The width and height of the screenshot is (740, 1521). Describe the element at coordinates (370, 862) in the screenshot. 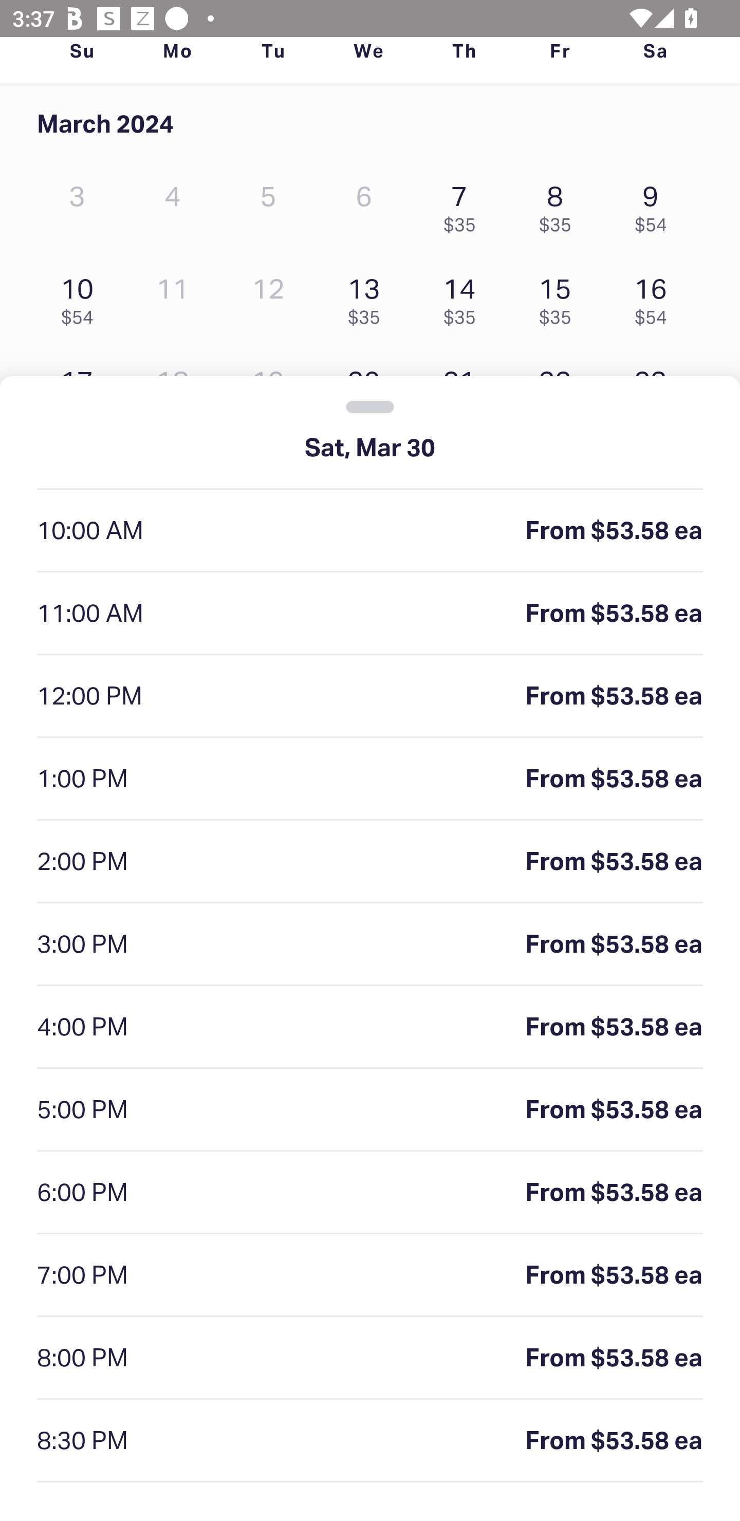

I see `2:00 PM From $53.58 ea` at that location.